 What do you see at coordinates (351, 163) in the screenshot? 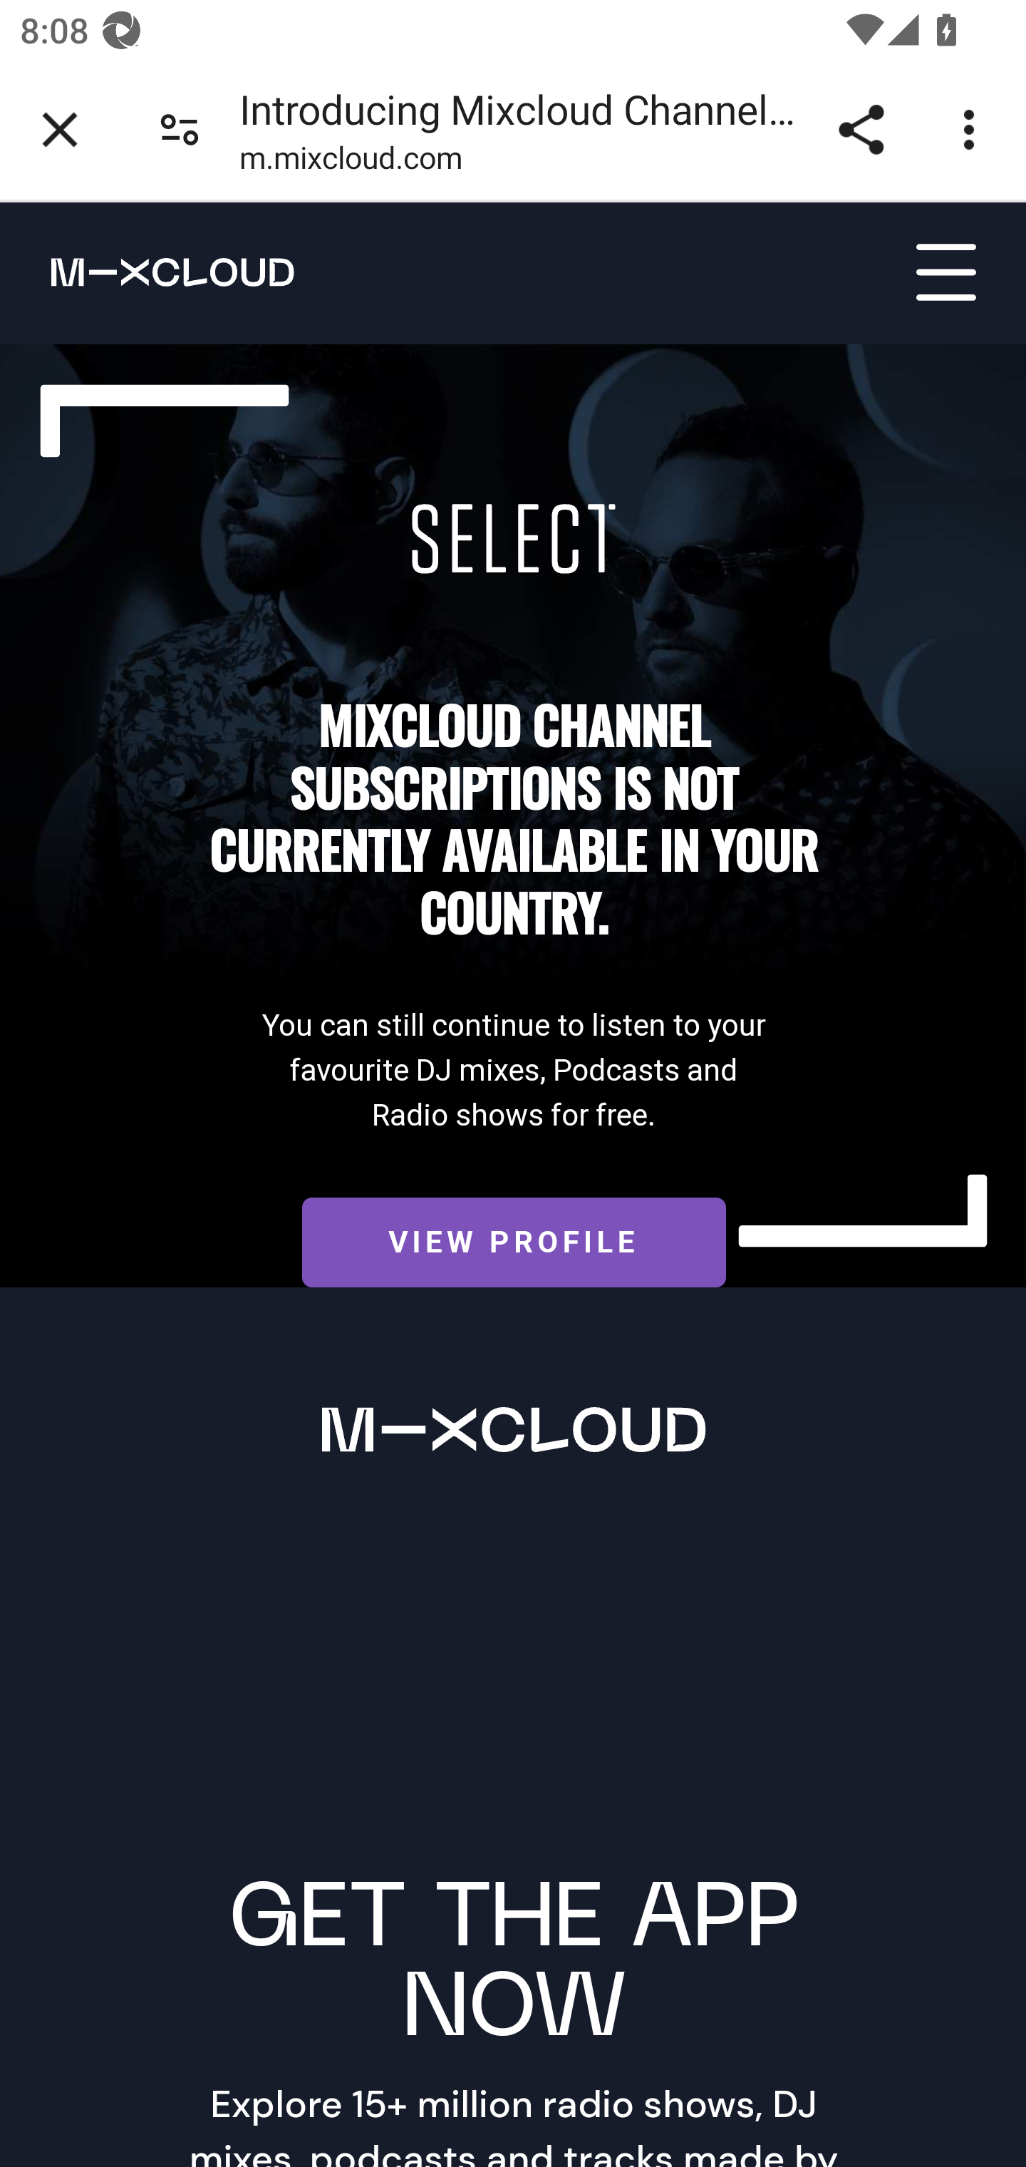
I see `m.mixcloud.com` at bounding box center [351, 163].